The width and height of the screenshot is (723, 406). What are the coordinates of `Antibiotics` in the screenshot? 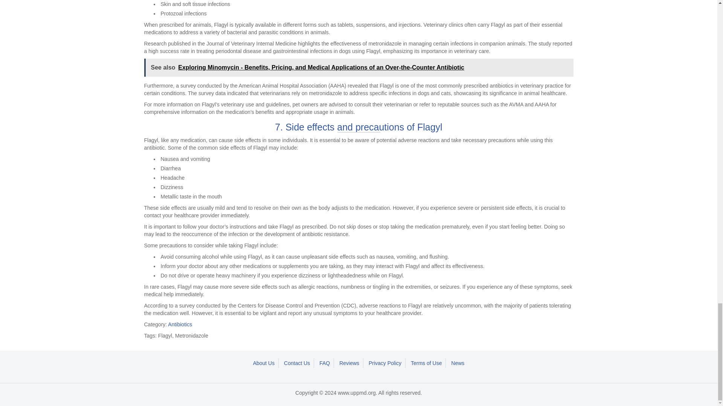 It's located at (180, 324).